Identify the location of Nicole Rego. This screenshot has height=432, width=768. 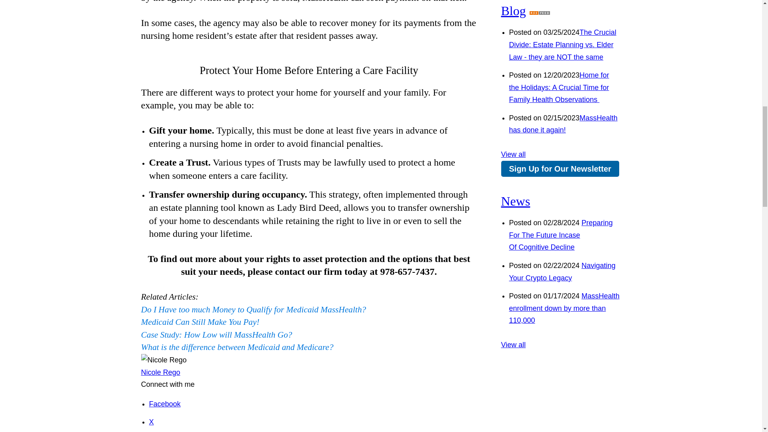
(160, 372).